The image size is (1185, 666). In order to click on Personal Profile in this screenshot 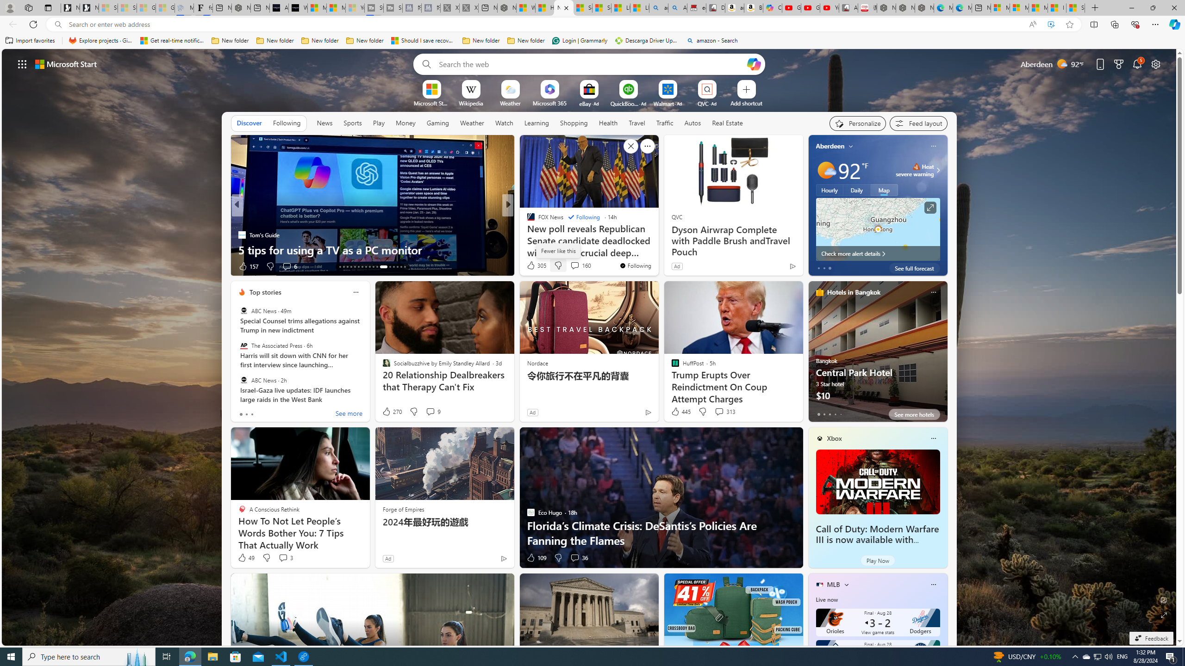, I will do `click(10, 7)`.